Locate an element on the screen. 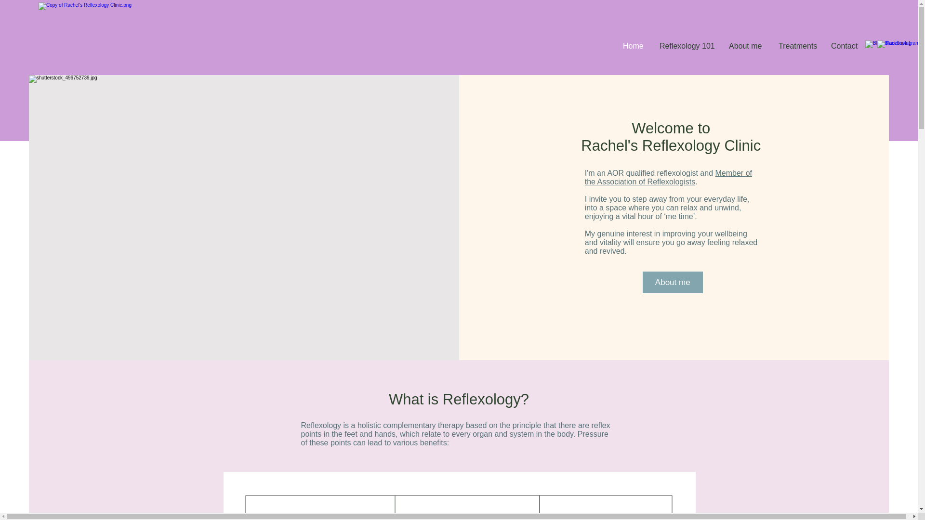 This screenshot has height=520, width=925. About me is located at coordinates (673, 282).